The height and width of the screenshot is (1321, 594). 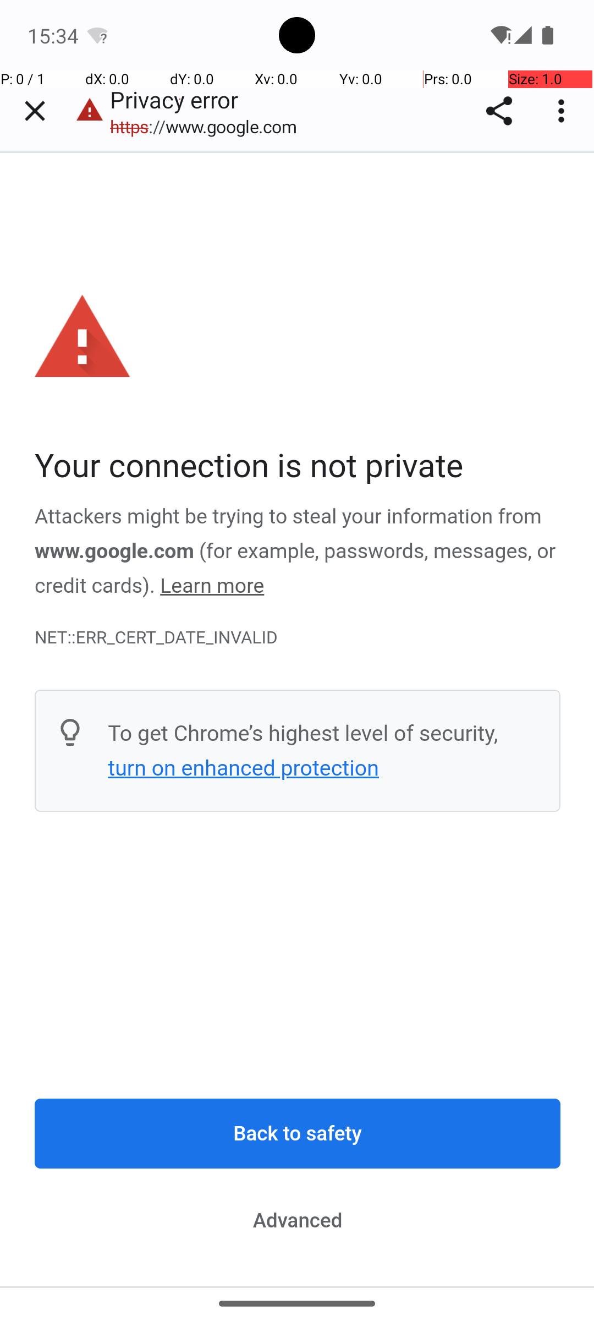 I want to click on https://www.google.com, so click(x=209, y=127).